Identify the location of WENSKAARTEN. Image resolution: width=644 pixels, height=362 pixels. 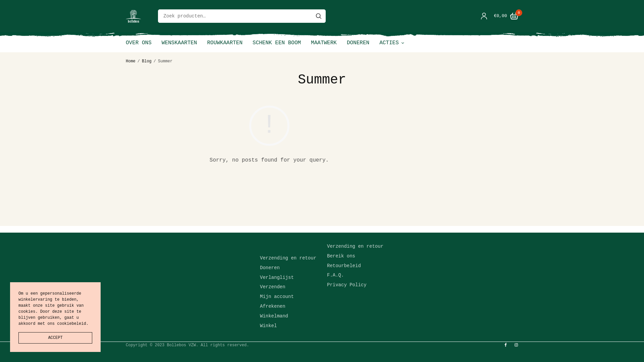
(179, 43).